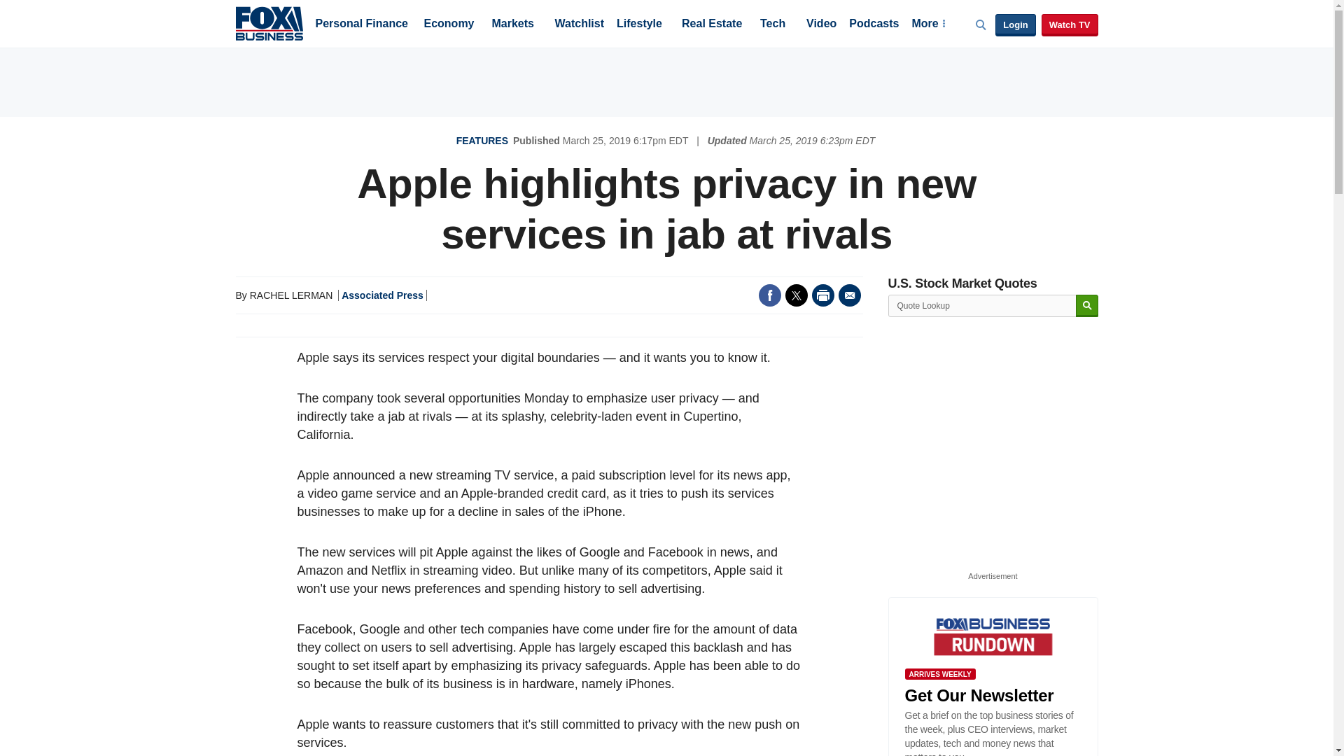 This screenshot has width=1344, height=756. I want to click on Watchlist, so click(578, 24).